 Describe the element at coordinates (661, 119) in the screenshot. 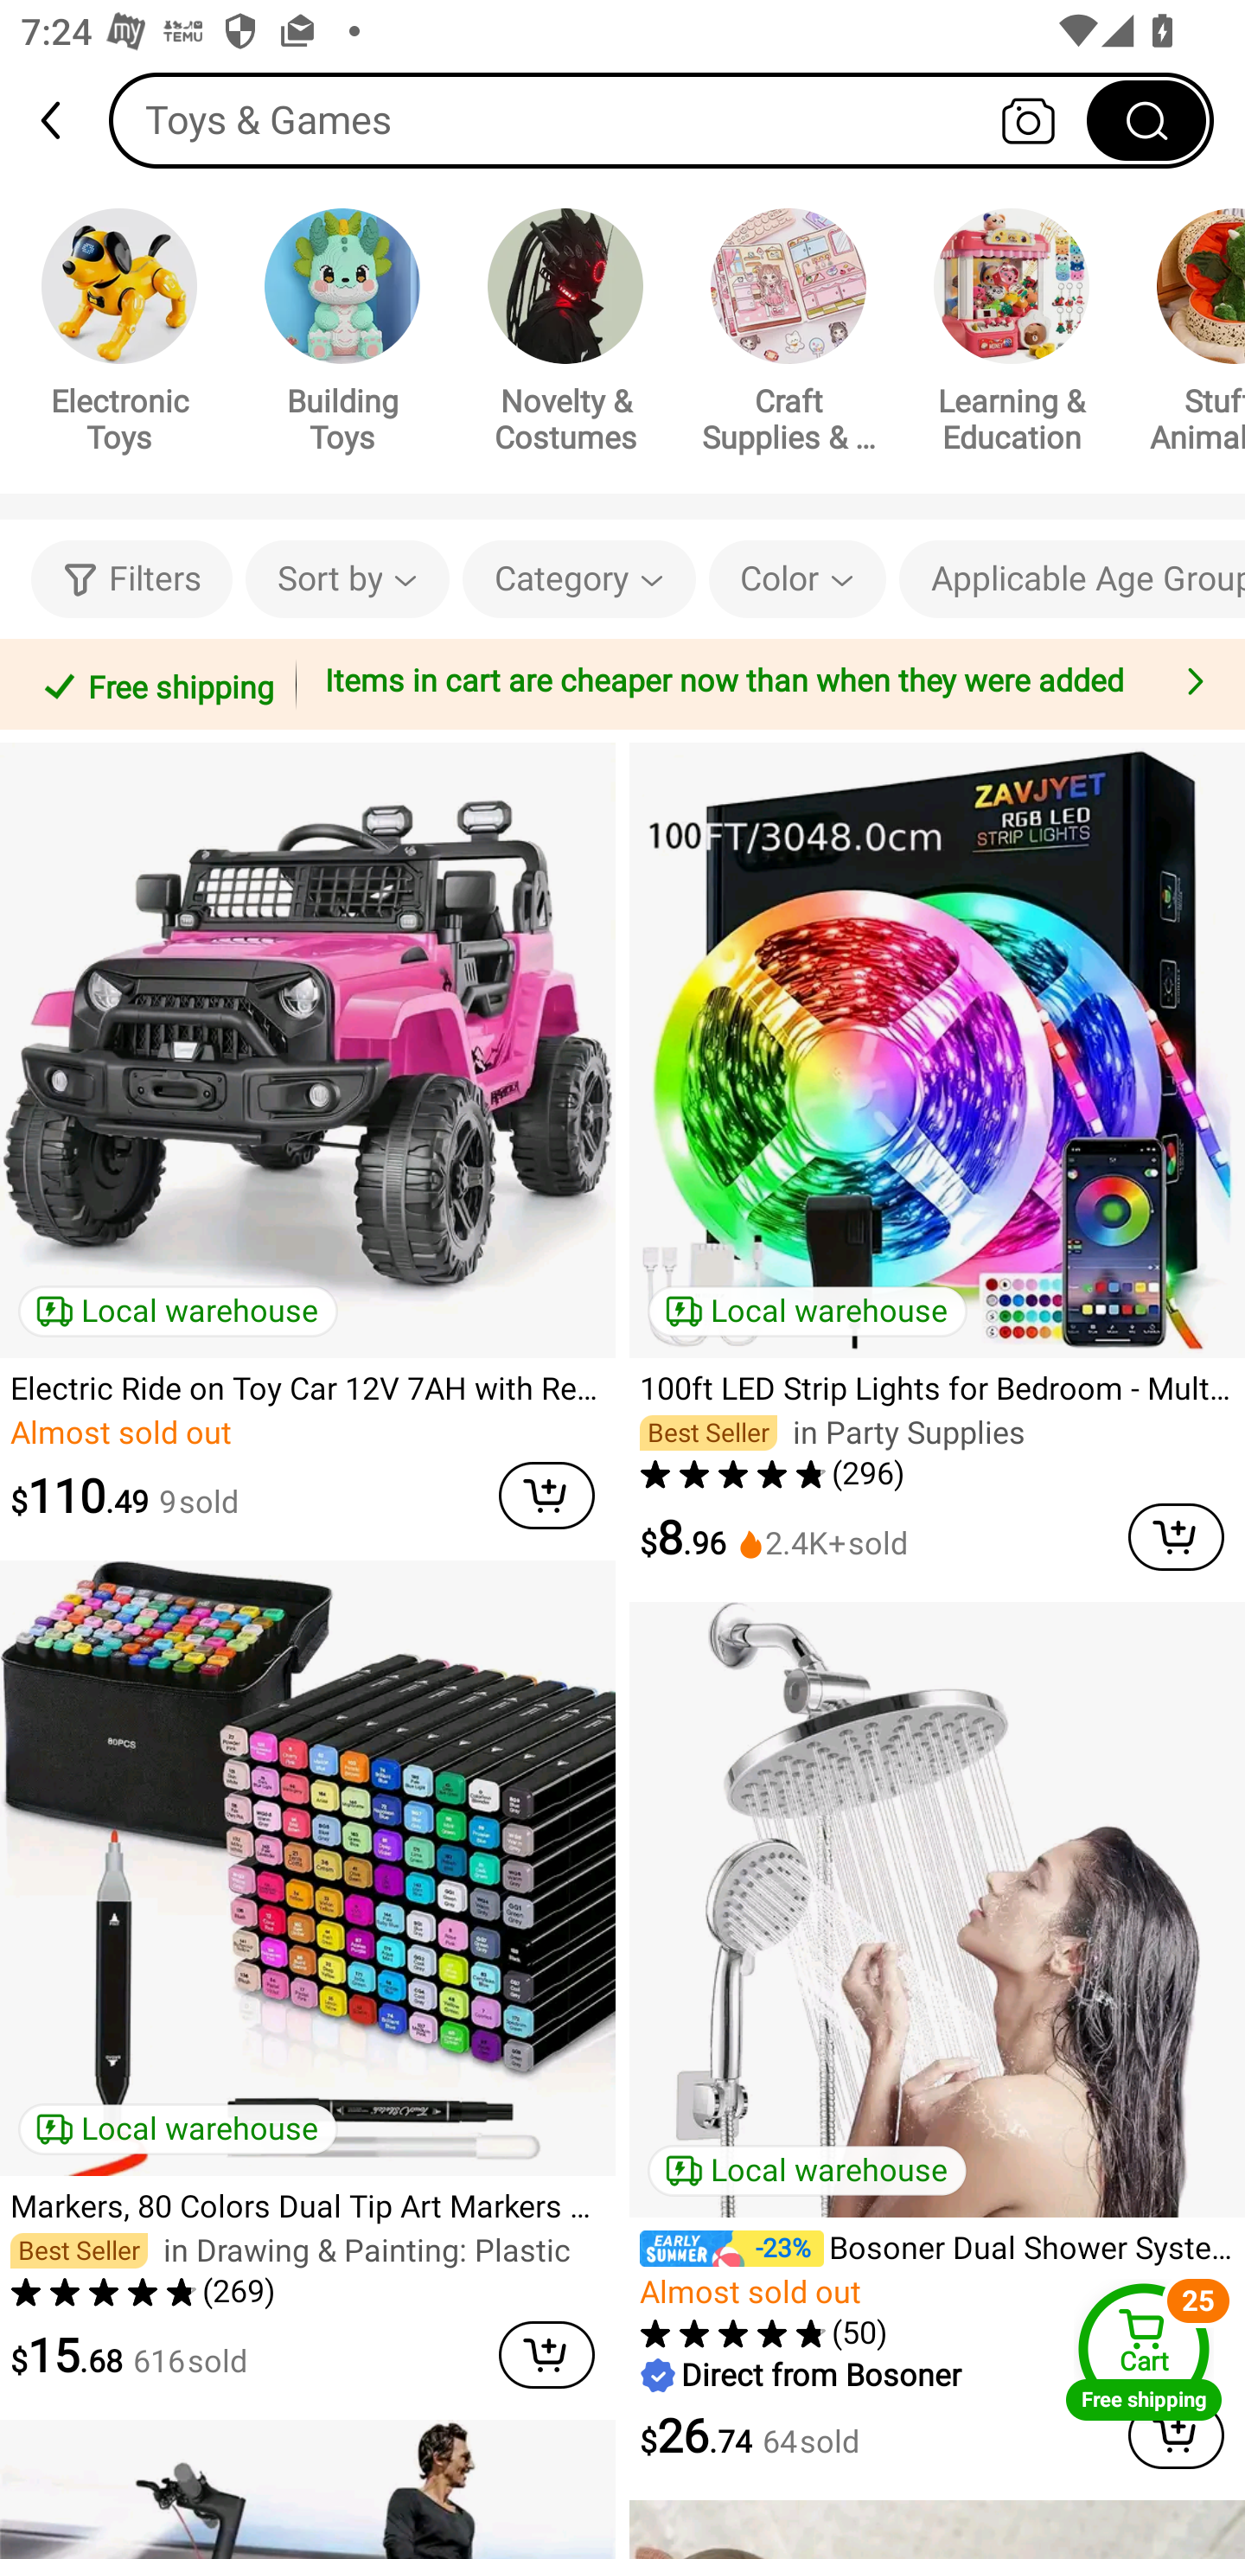

I see `Toys & Games` at that location.